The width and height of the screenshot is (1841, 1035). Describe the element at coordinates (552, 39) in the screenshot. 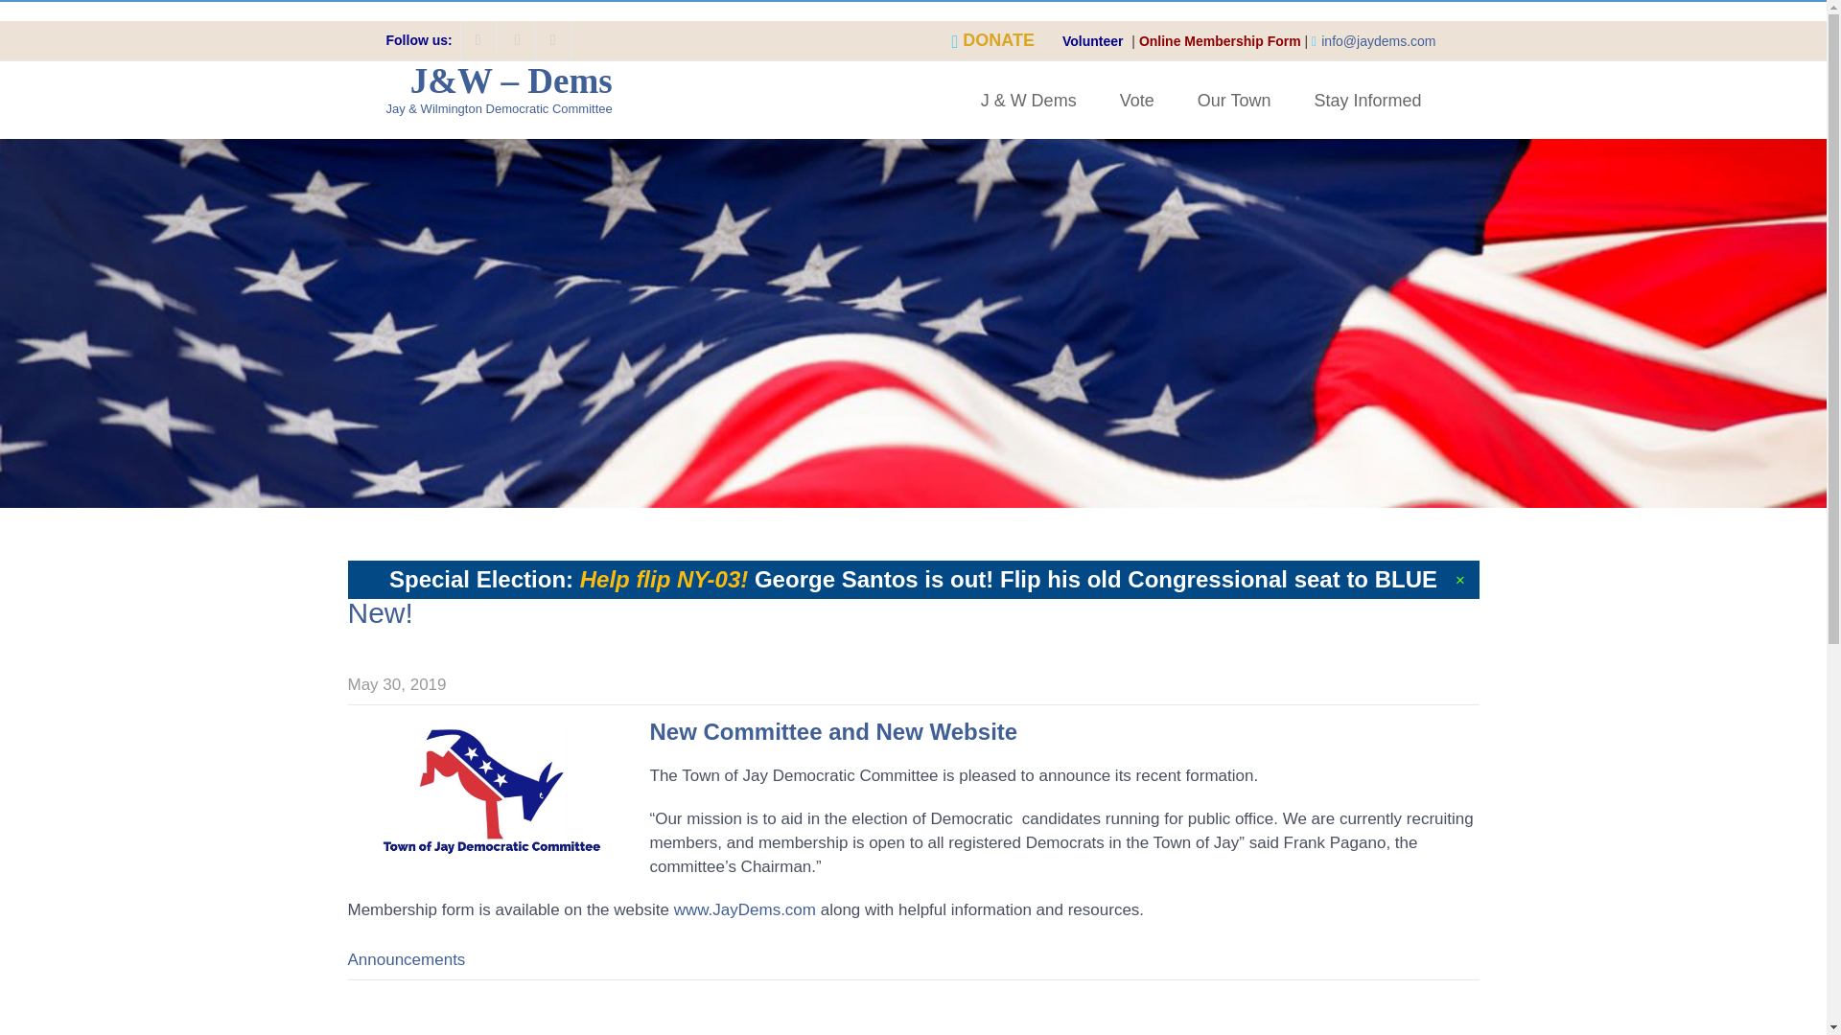

I see `instagram` at that location.